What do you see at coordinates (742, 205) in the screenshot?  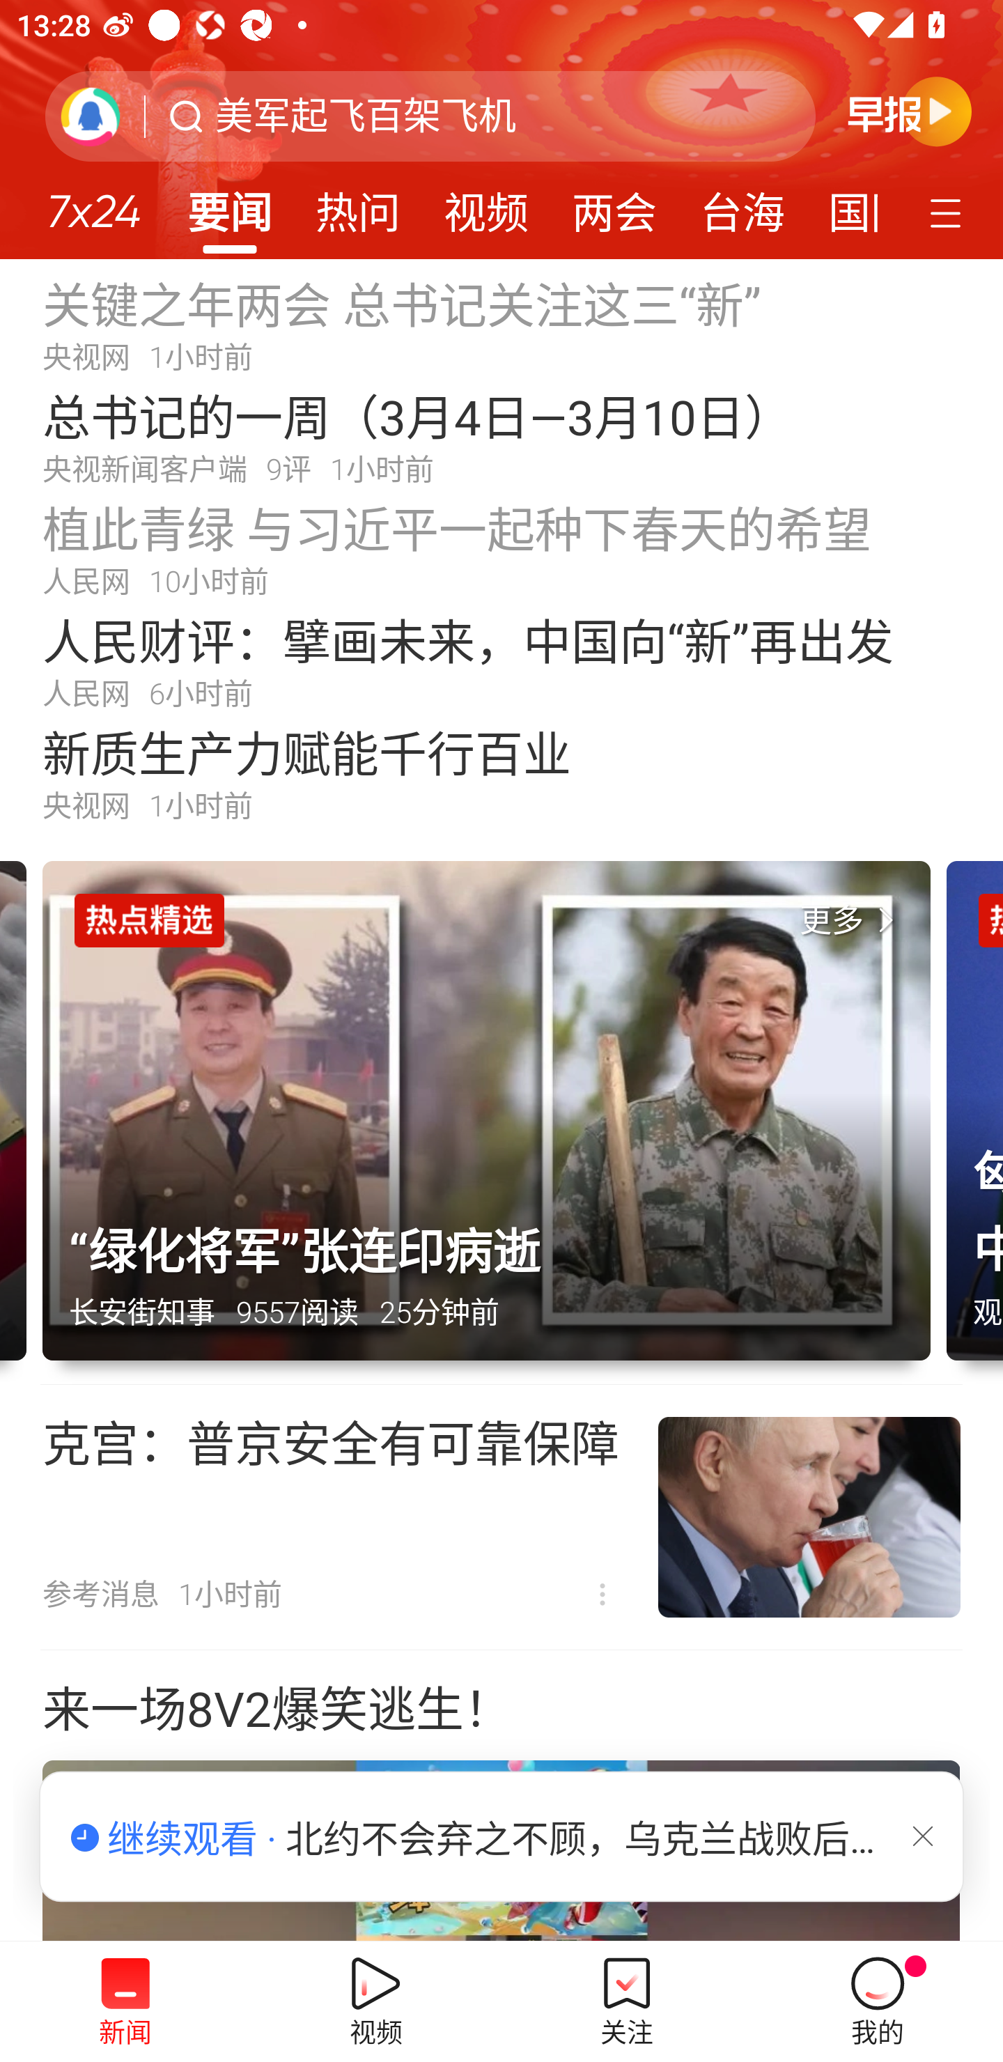 I see `台海` at bounding box center [742, 205].